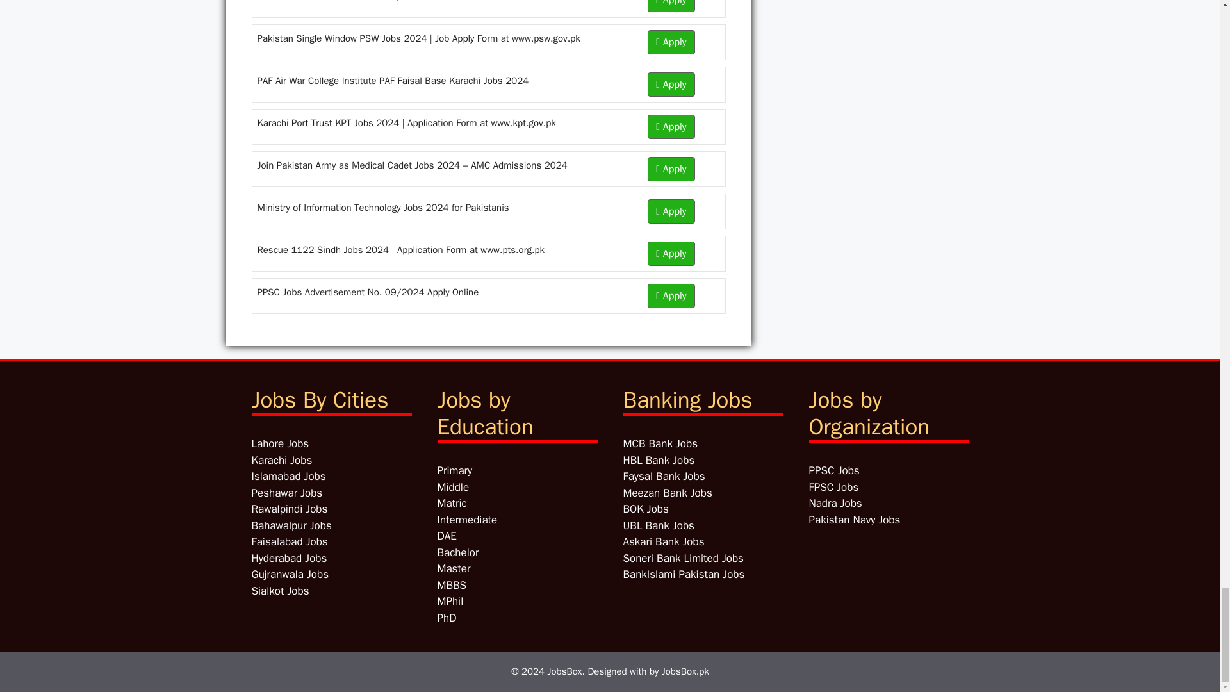 The height and width of the screenshot is (692, 1230). What do you see at coordinates (288, 558) in the screenshot?
I see `Jobs in Hyderabad` at bounding box center [288, 558].